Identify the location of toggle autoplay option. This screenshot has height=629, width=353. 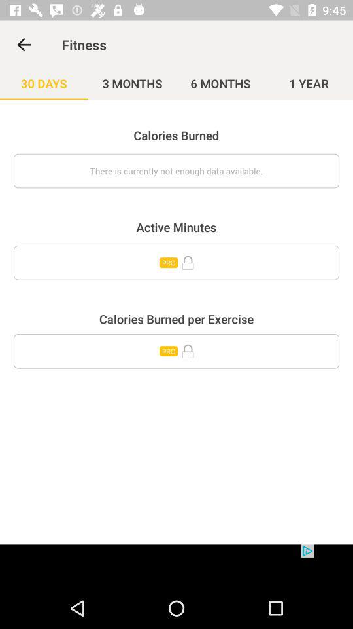
(176, 263).